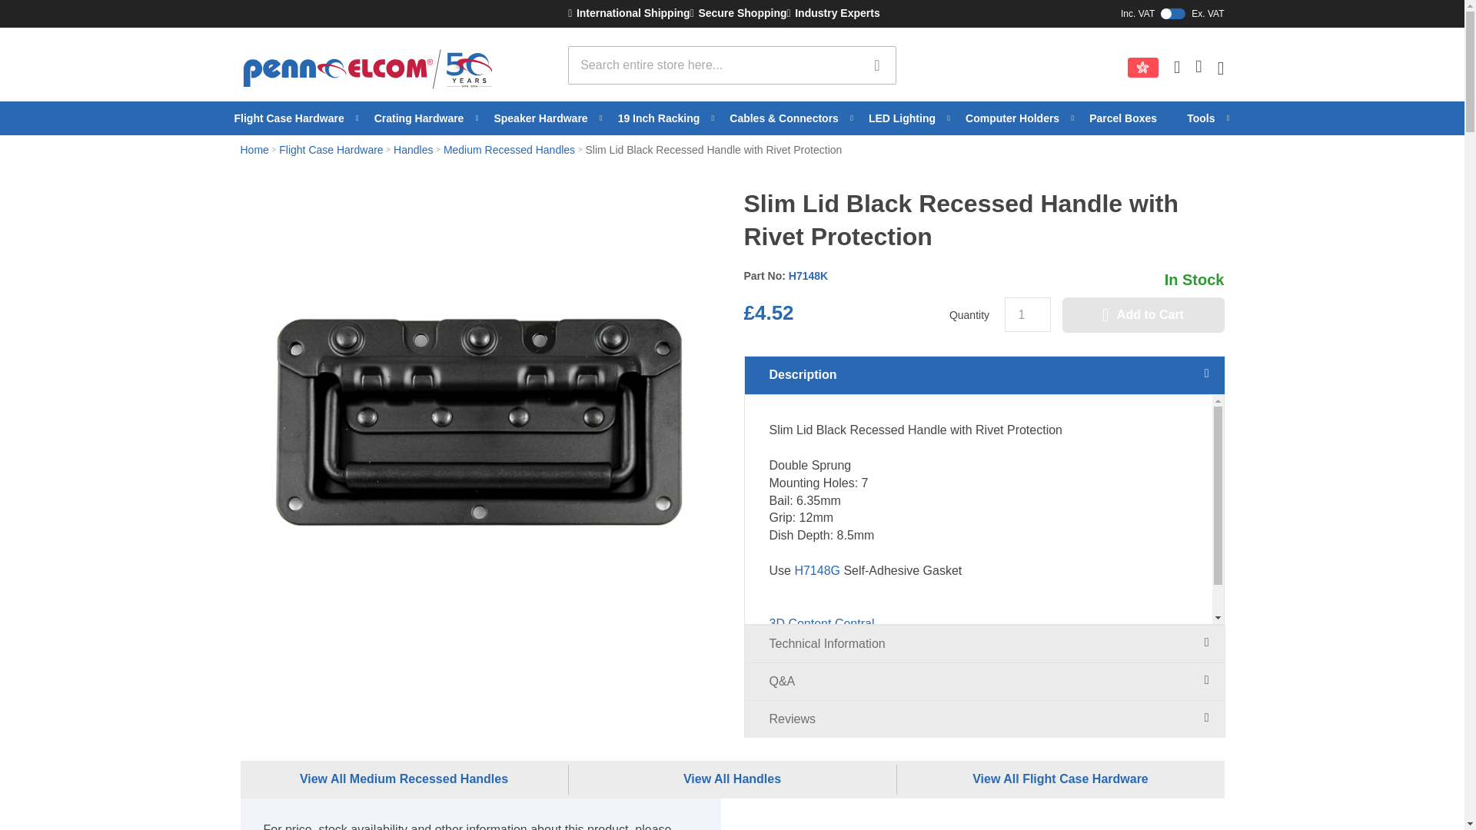 The width and height of the screenshot is (1476, 830). I want to click on International Shipping, so click(629, 14).